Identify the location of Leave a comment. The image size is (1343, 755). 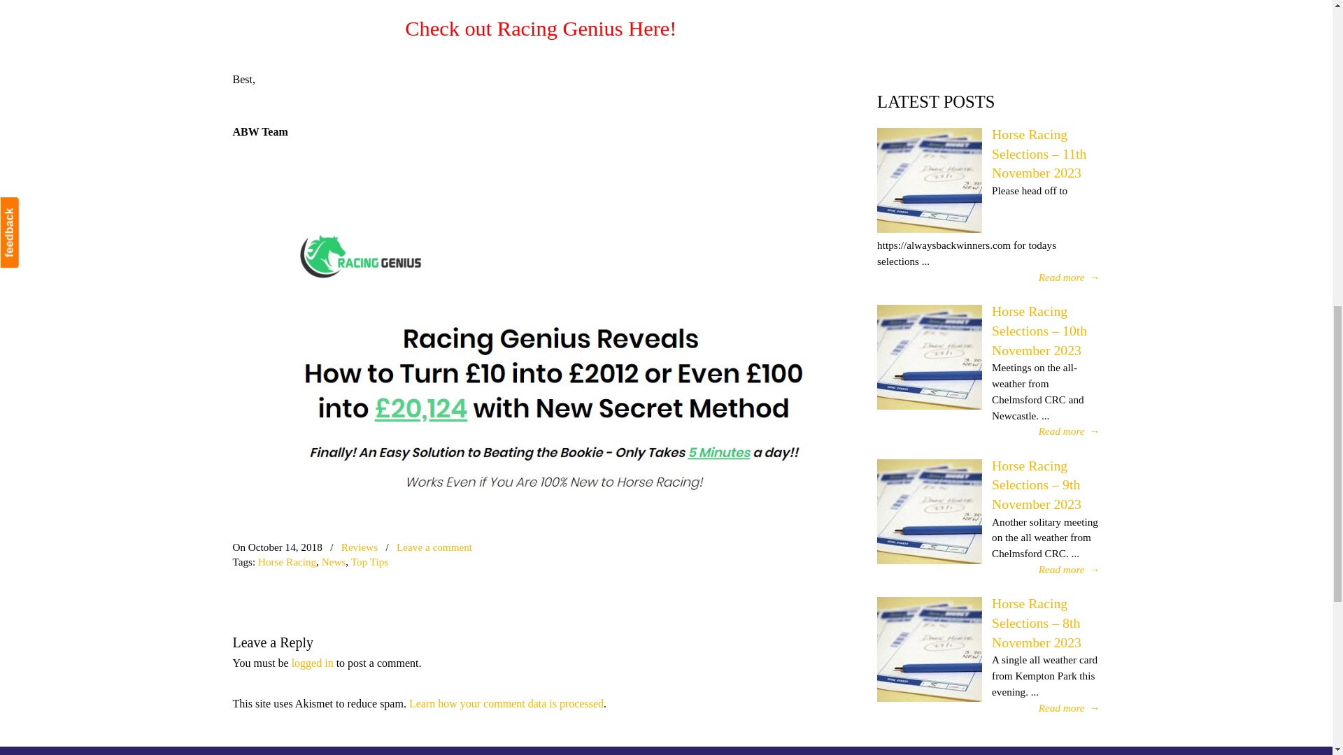
(434, 547).